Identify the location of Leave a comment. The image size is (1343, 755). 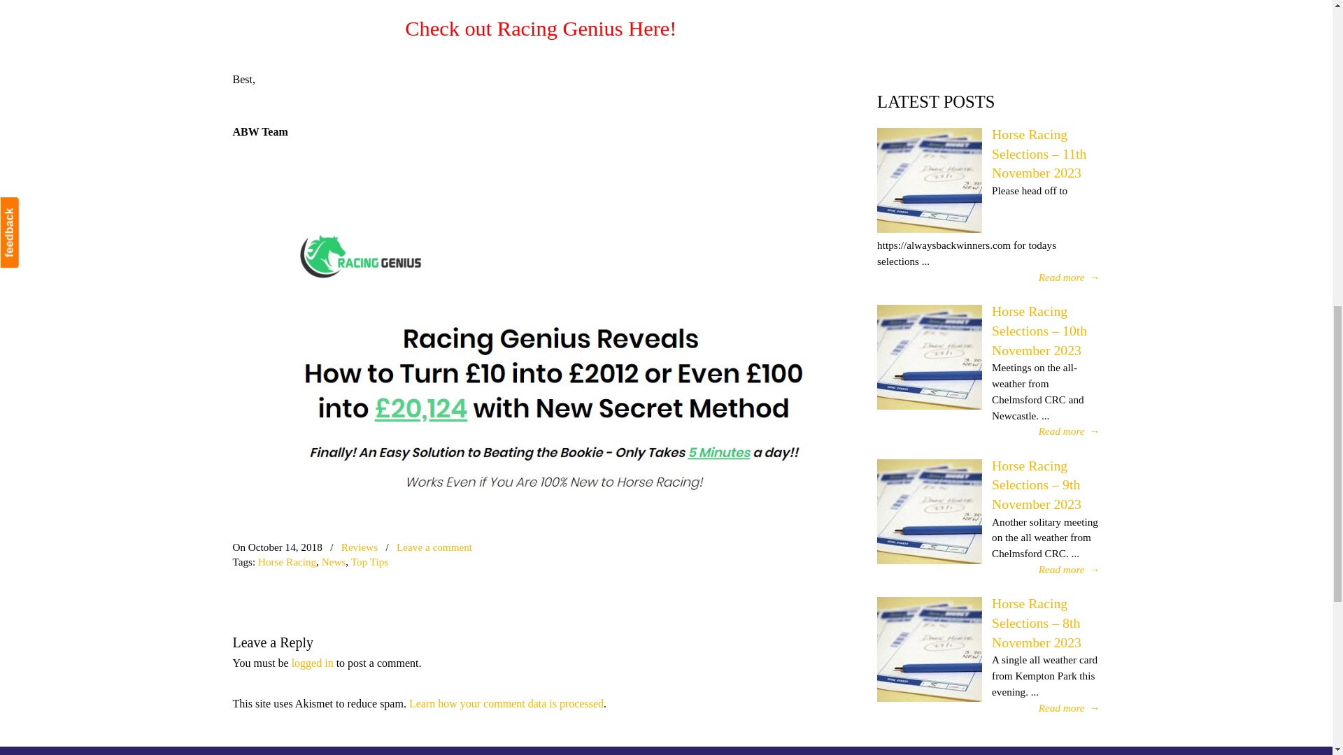
(434, 547).